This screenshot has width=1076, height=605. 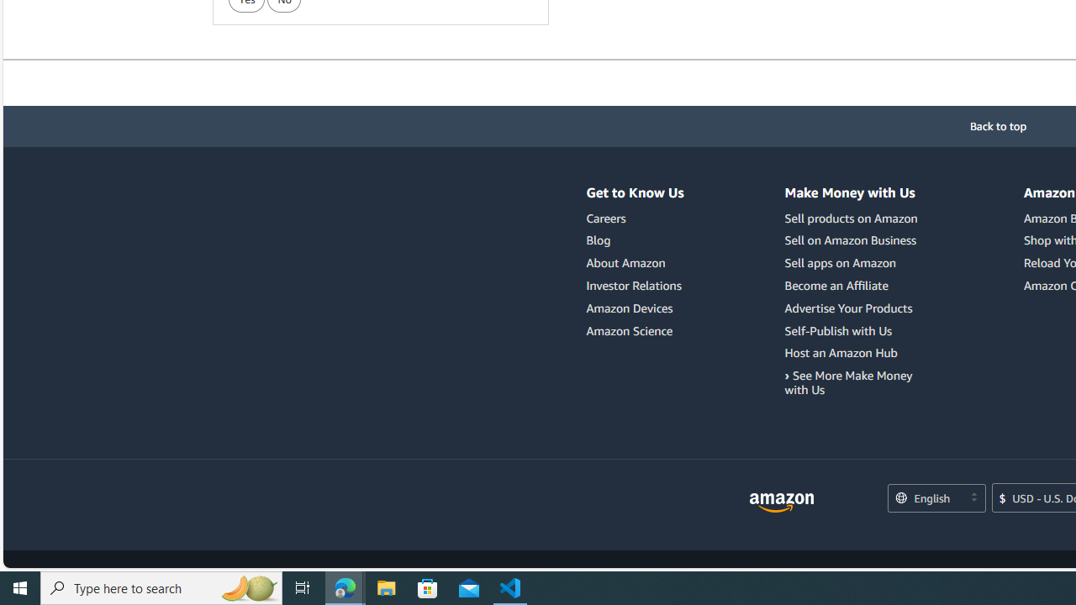 What do you see at coordinates (854, 218) in the screenshot?
I see `Sell products on Amazon` at bounding box center [854, 218].